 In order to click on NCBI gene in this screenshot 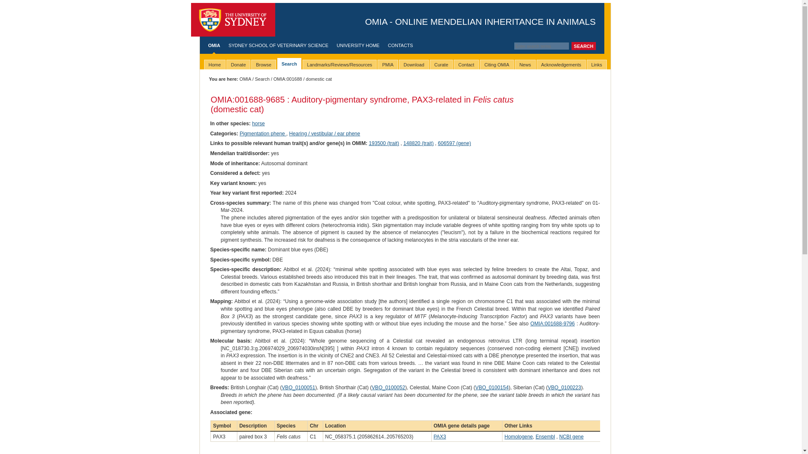, I will do `click(571, 437)`.